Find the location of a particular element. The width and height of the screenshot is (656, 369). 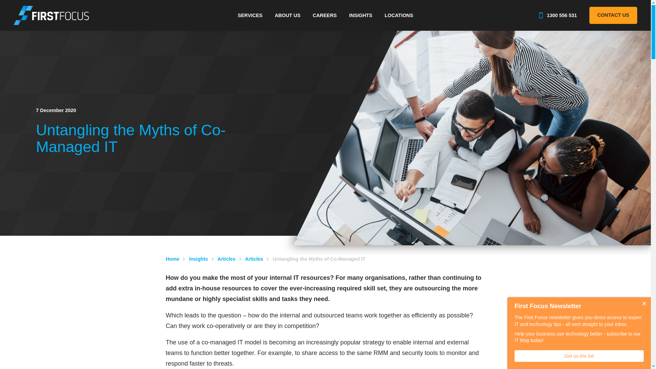

Go to Insights. is located at coordinates (198, 259).